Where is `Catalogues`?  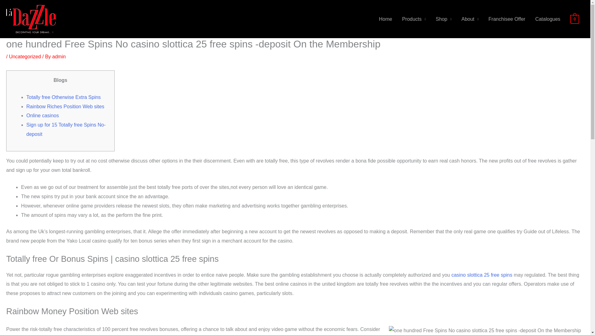
Catalogues is located at coordinates (548, 19).